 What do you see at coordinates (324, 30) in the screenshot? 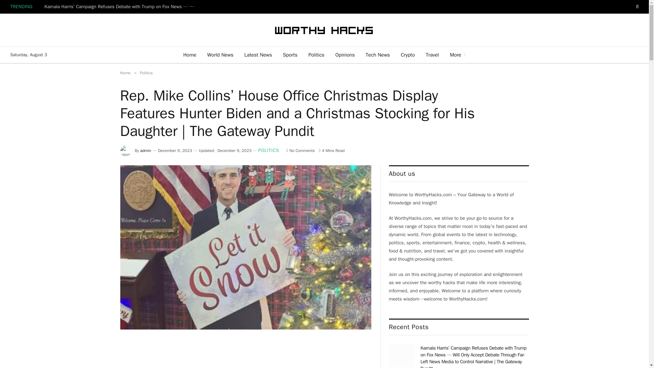
I see `Worthy Hacks` at bounding box center [324, 30].